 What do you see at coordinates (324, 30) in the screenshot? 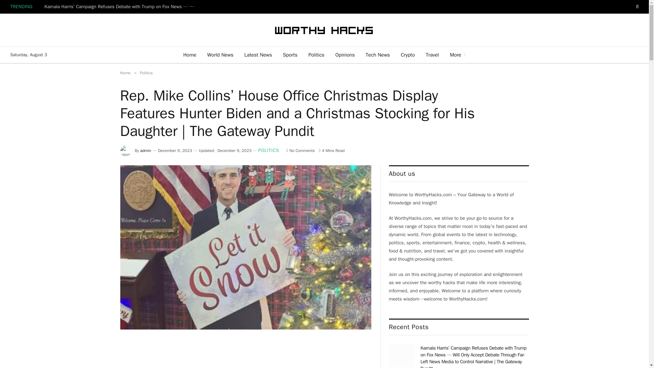
I see `Worthy Hacks` at bounding box center [324, 30].